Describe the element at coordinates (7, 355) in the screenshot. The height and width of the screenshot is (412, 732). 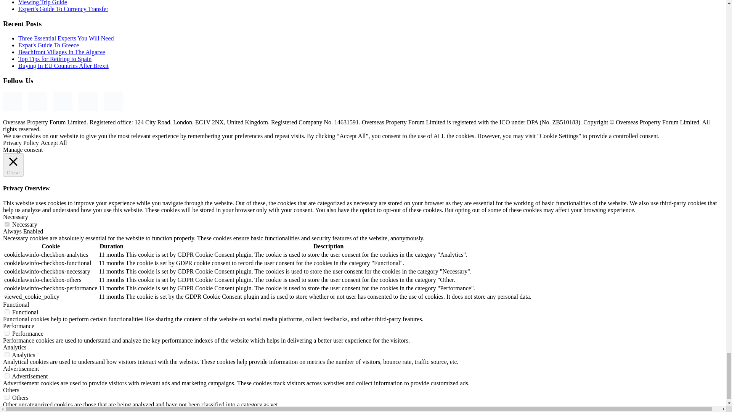
I see `on` at that location.